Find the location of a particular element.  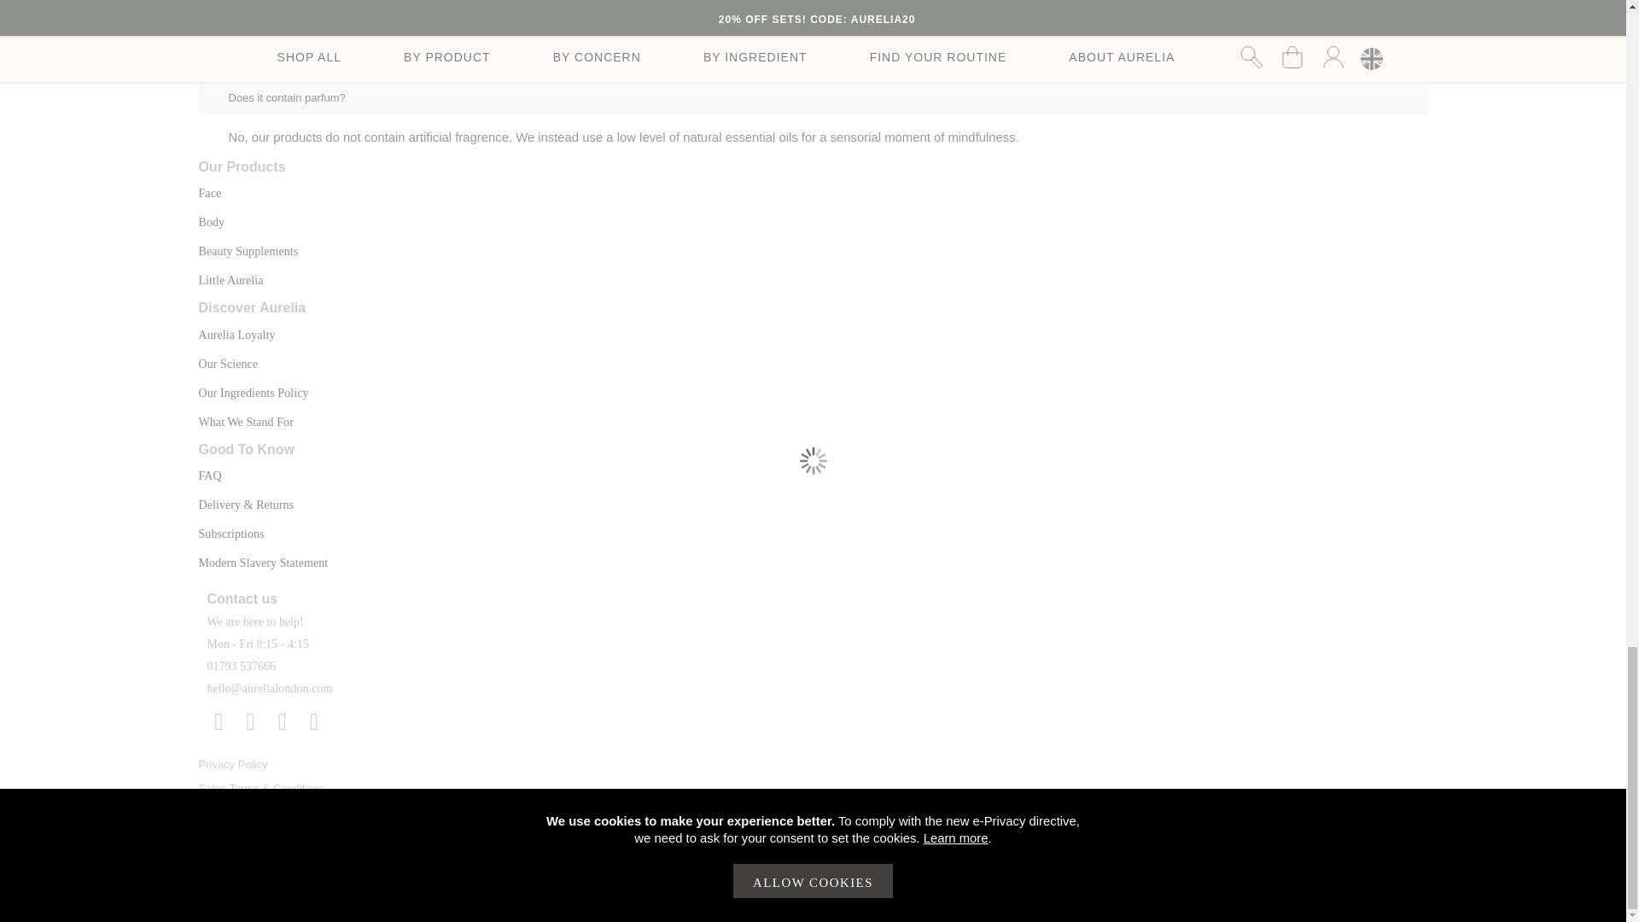

Aurelia Loyalty is located at coordinates (236, 335).